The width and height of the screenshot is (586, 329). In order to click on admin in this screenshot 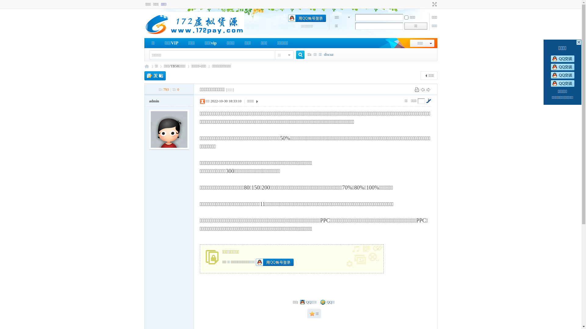, I will do `click(154, 101)`.